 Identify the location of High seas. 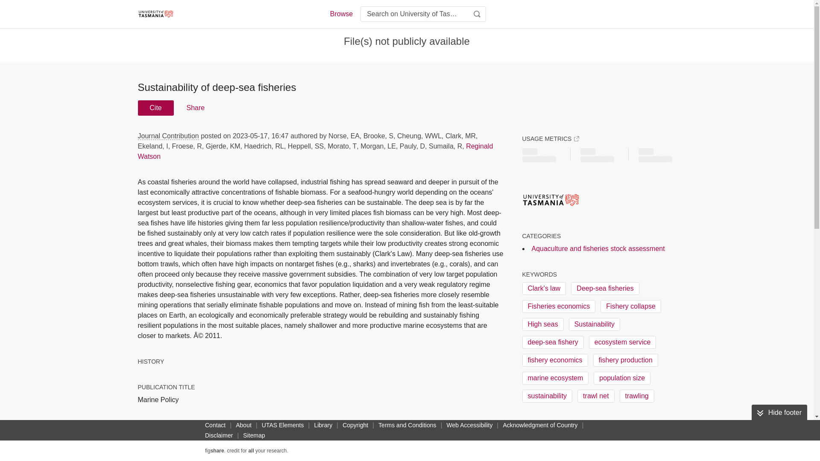
(542, 324).